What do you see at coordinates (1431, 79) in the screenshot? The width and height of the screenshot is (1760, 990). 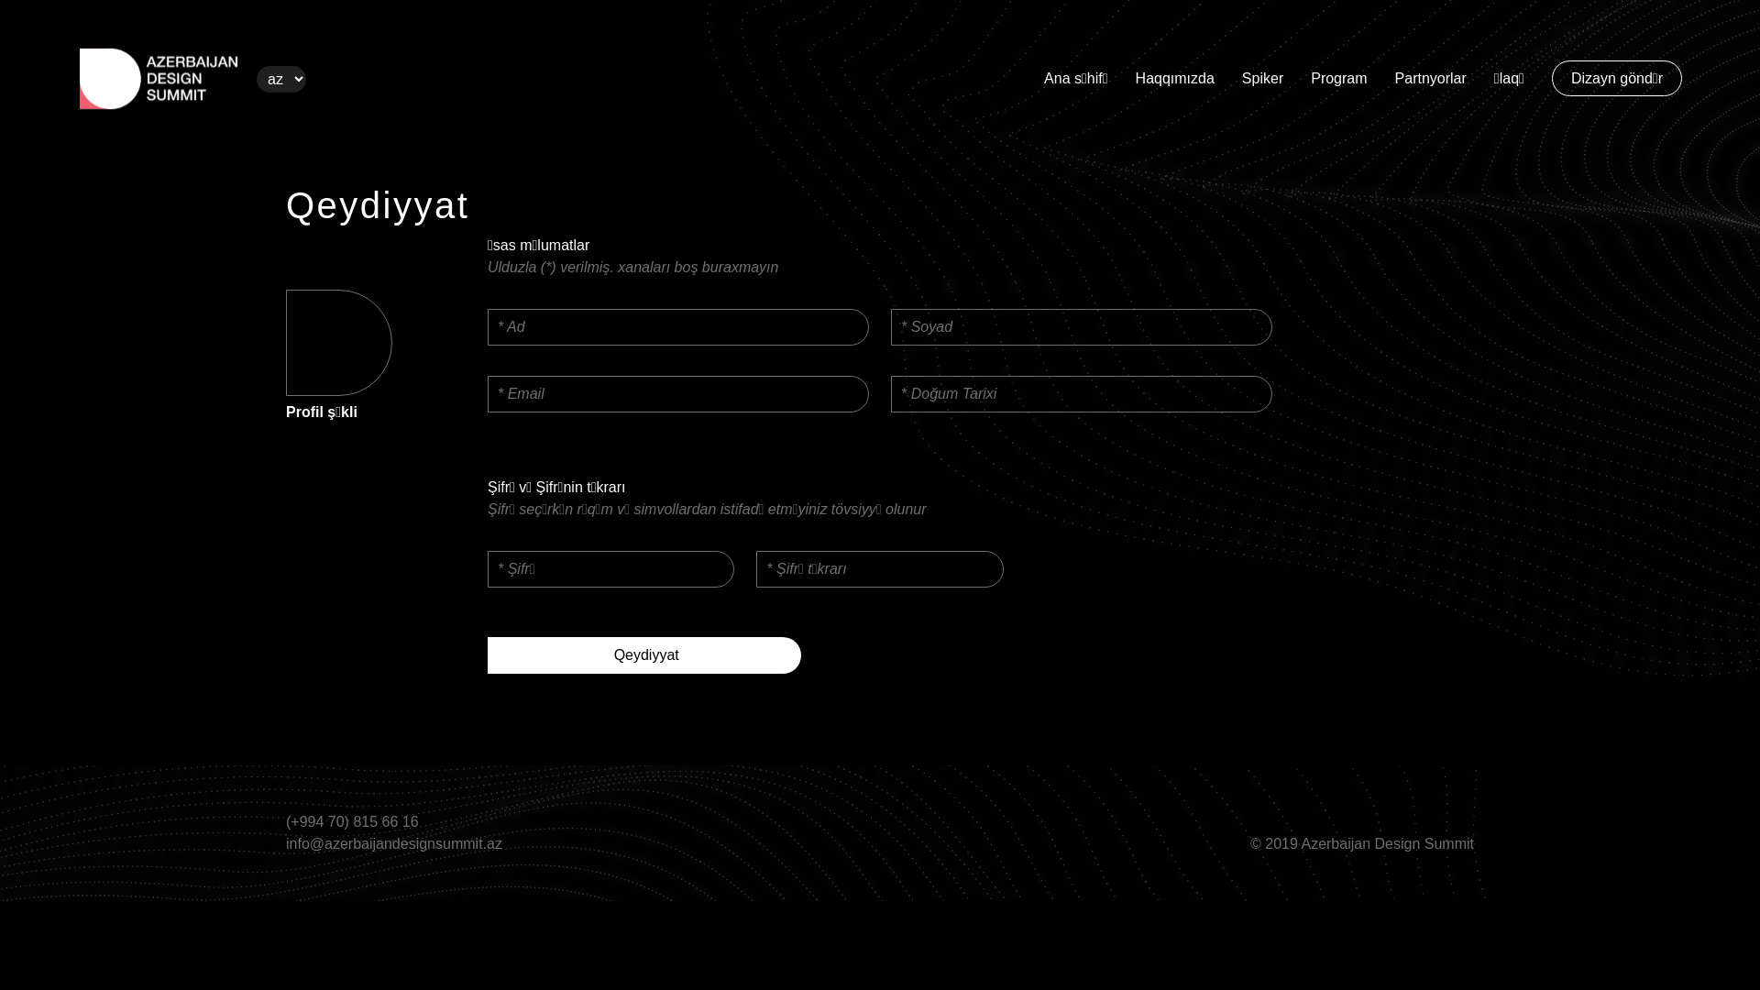 I see `Partnyorlar` at bounding box center [1431, 79].